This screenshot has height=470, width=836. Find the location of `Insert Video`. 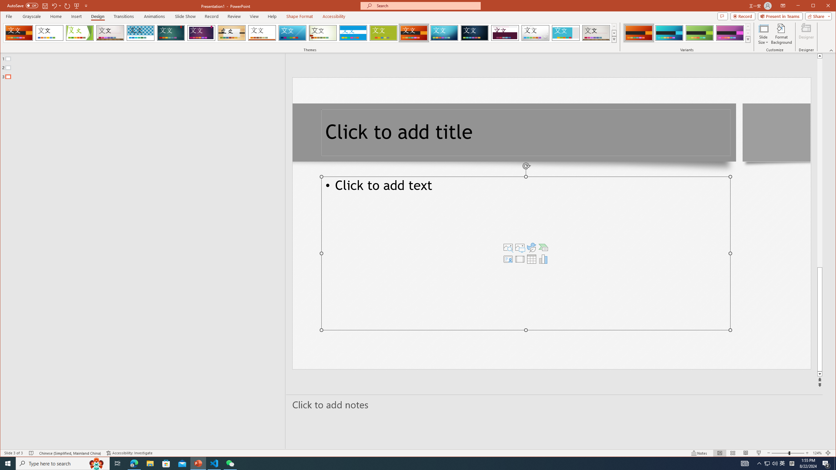

Insert Video is located at coordinates (520, 259).